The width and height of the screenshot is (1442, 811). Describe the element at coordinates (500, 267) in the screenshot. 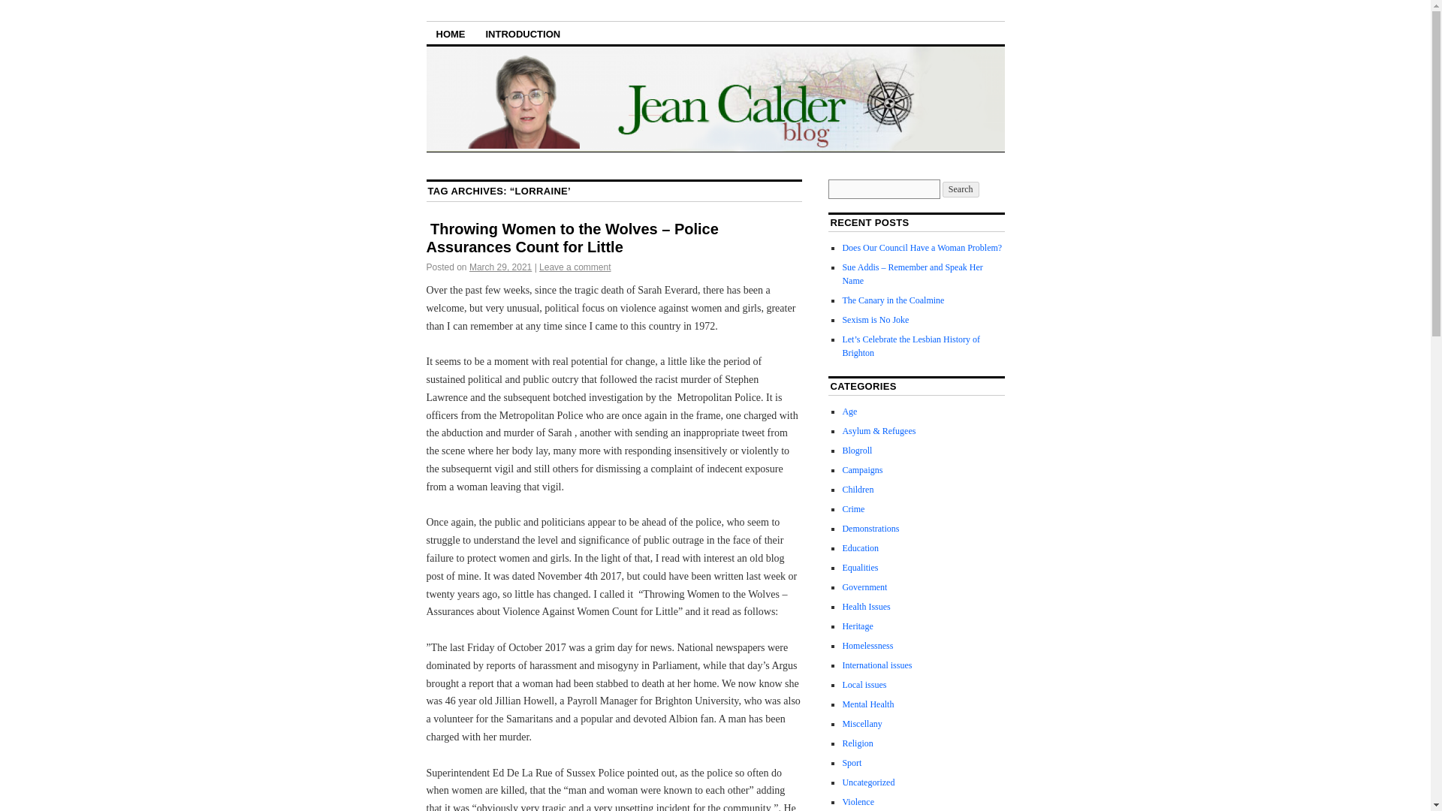

I see `March 29, 2021` at that location.